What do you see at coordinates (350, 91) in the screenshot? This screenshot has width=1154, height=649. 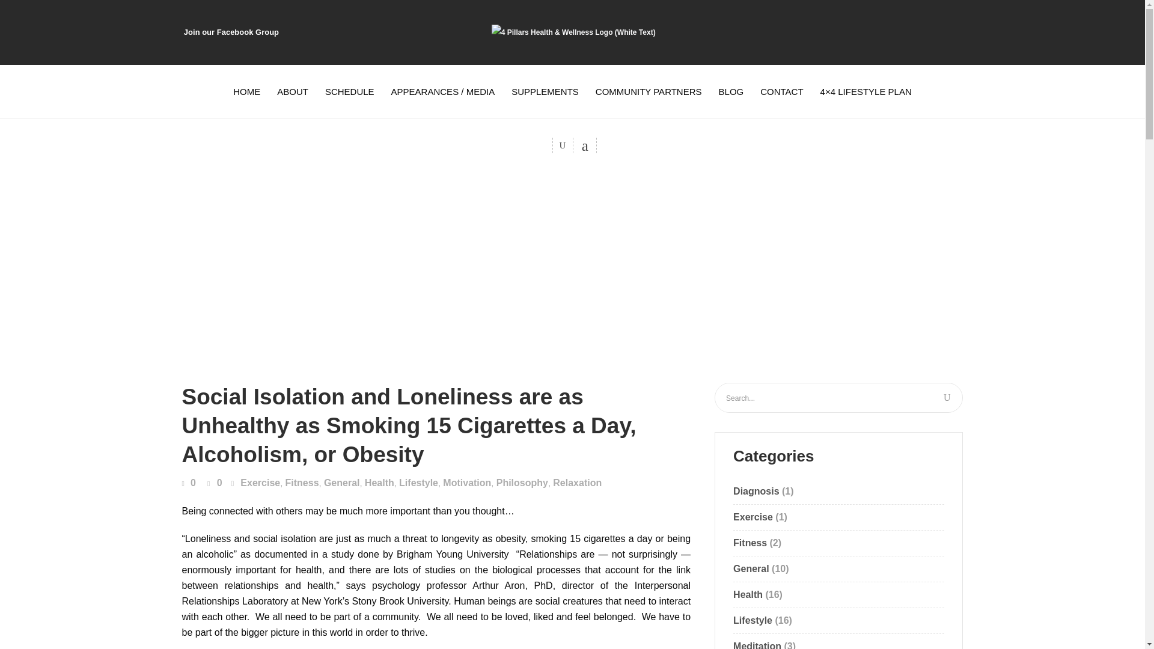 I see `SCHEDULE` at bounding box center [350, 91].